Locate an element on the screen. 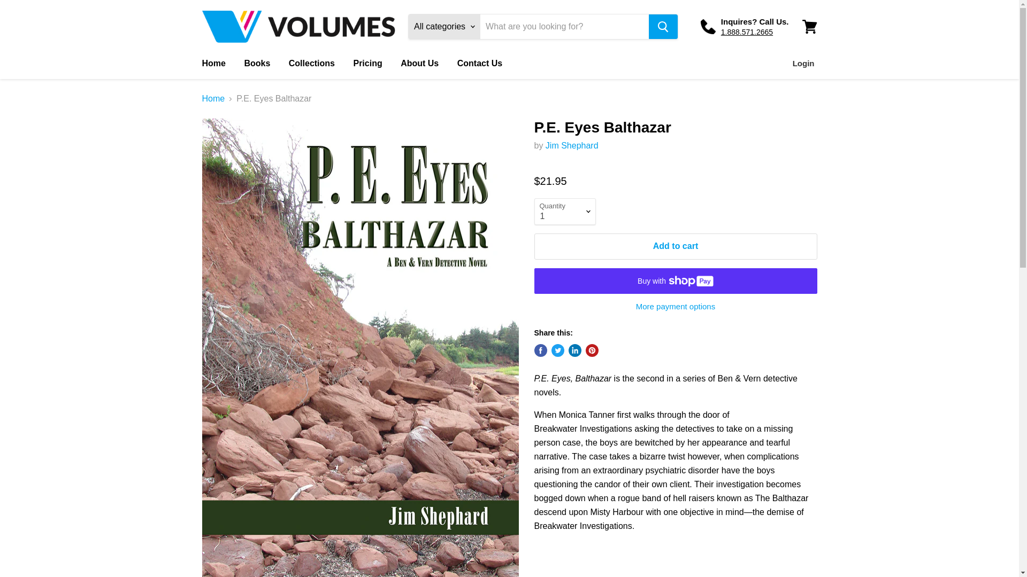 The image size is (1027, 577). Login is located at coordinates (803, 64).